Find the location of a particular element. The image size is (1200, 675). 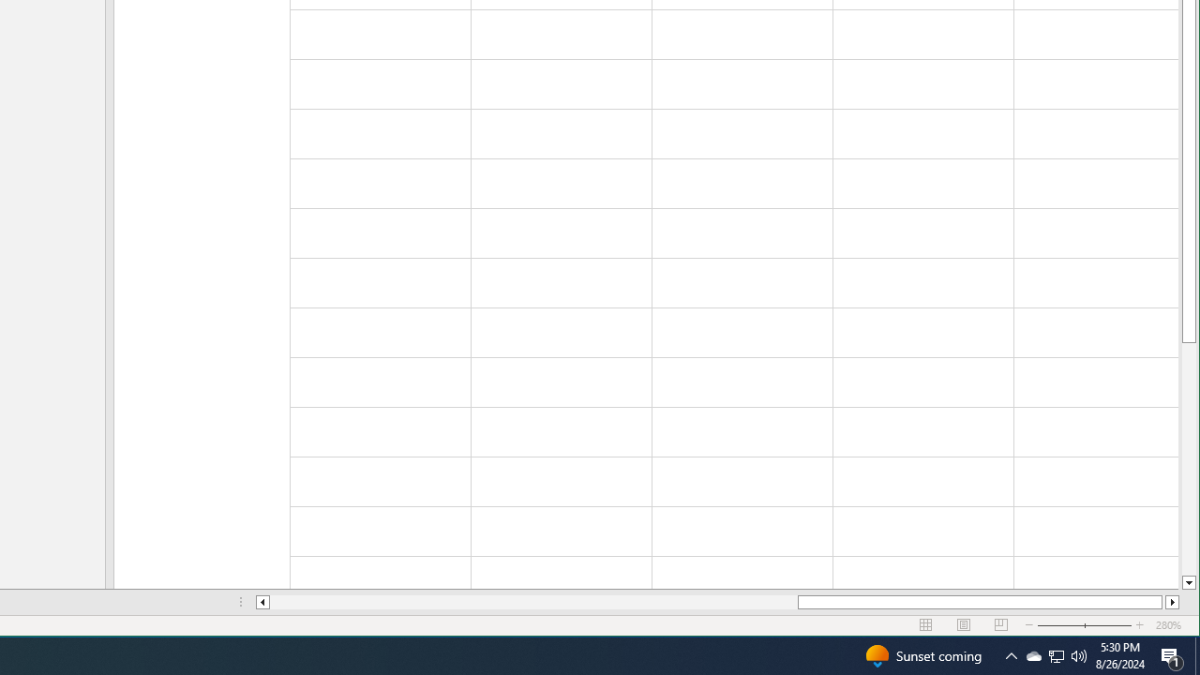

Notification Chevron is located at coordinates (1011, 656).